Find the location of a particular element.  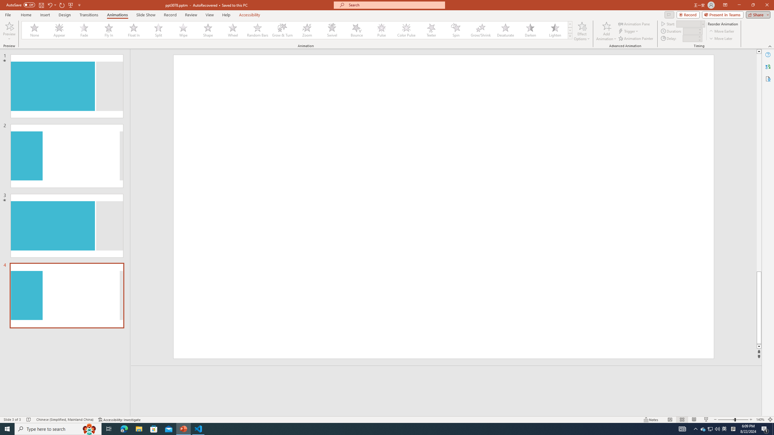

Spin is located at coordinates (456, 30).